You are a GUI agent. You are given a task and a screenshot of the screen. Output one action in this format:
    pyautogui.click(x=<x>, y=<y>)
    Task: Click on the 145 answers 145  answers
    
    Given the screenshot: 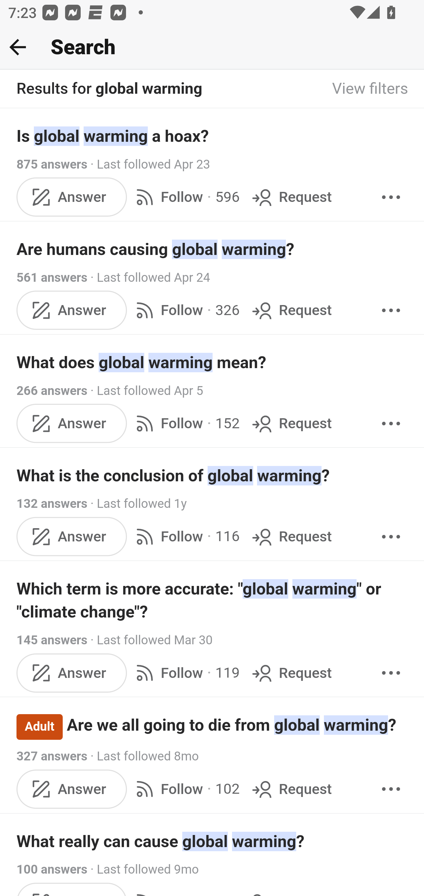 What is the action you would take?
    pyautogui.click(x=52, y=640)
    